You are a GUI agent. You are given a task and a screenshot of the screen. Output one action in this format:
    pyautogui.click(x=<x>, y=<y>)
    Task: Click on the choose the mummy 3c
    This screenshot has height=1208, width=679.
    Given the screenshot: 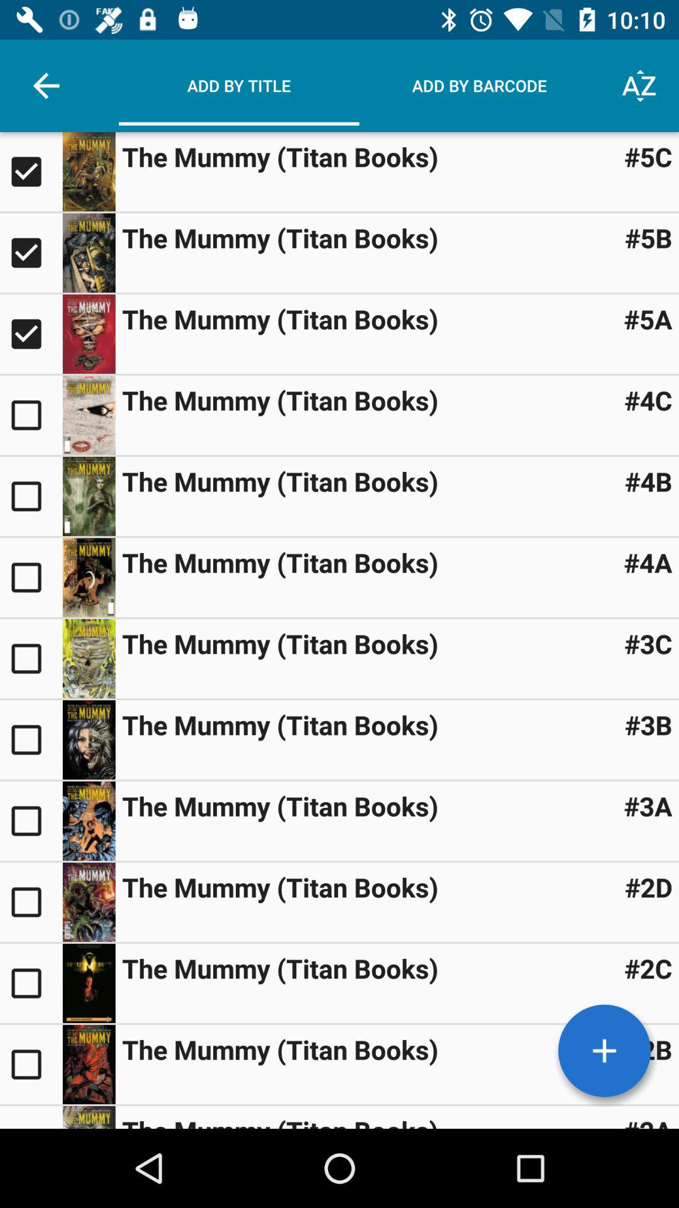 What is the action you would take?
    pyautogui.click(x=31, y=658)
    